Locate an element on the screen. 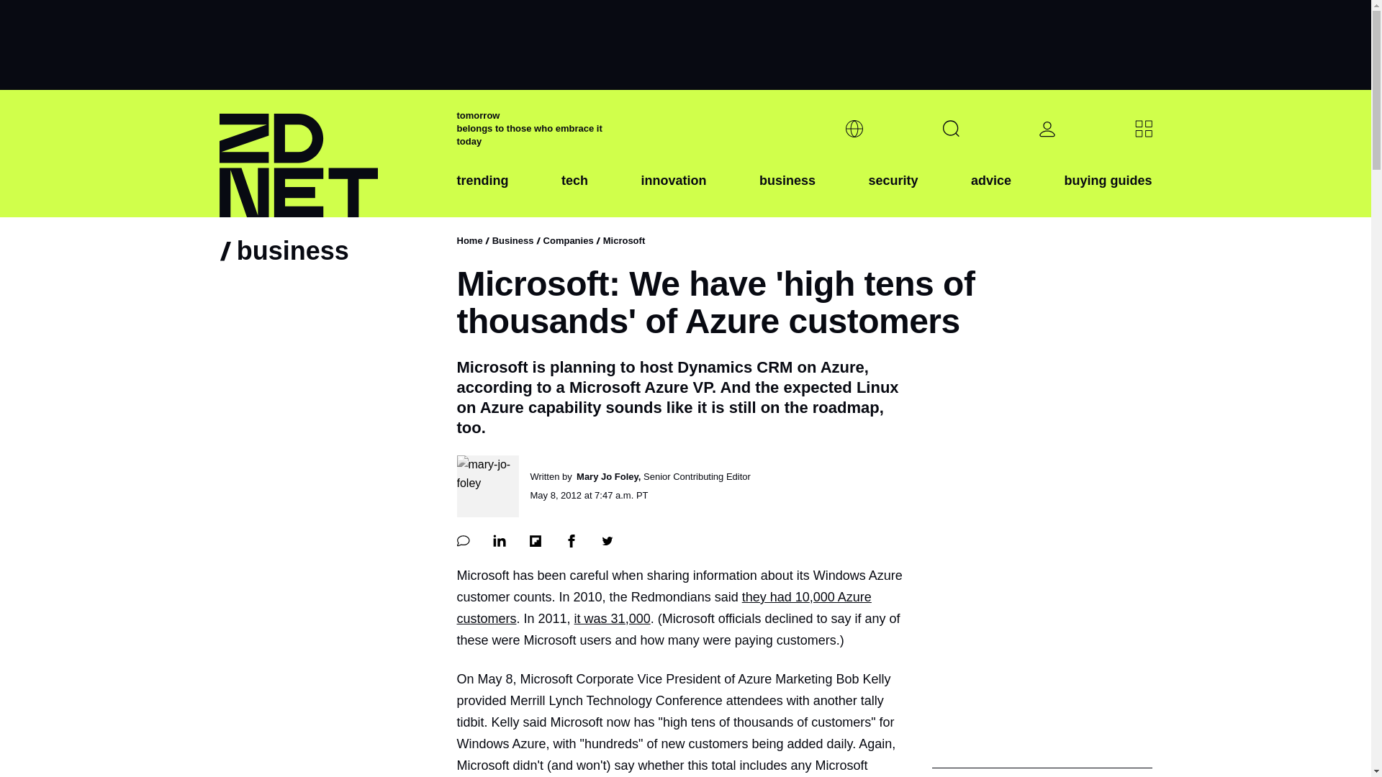  trending is located at coordinates (482, 192).